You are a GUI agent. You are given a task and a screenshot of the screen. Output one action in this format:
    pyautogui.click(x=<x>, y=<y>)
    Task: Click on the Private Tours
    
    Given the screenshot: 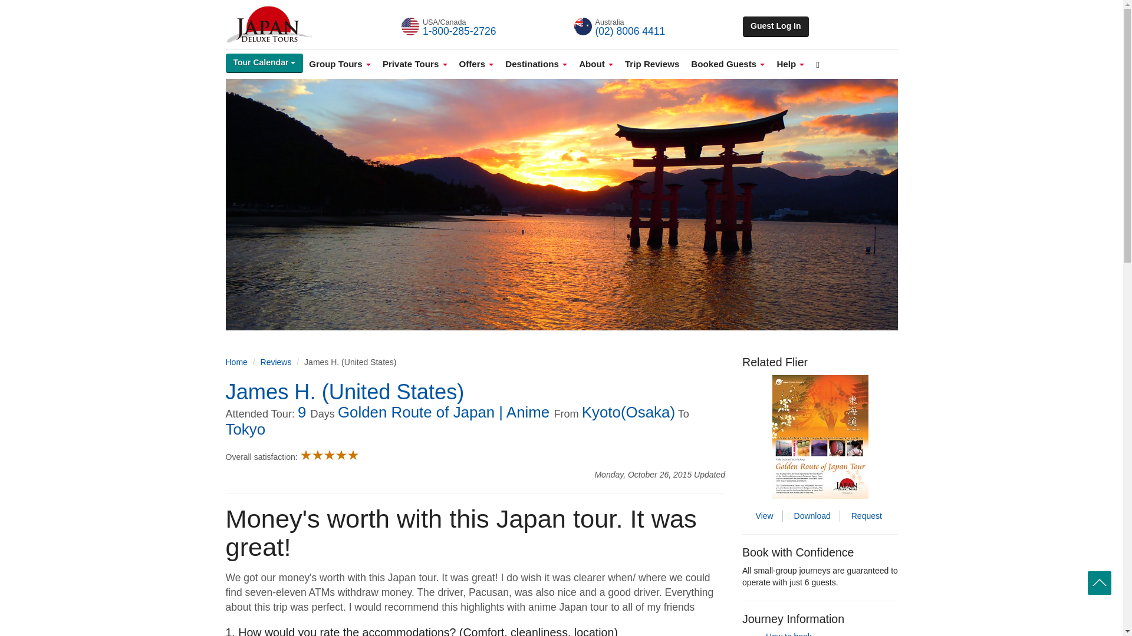 What is the action you would take?
    pyautogui.click(x=415, y=64)
    